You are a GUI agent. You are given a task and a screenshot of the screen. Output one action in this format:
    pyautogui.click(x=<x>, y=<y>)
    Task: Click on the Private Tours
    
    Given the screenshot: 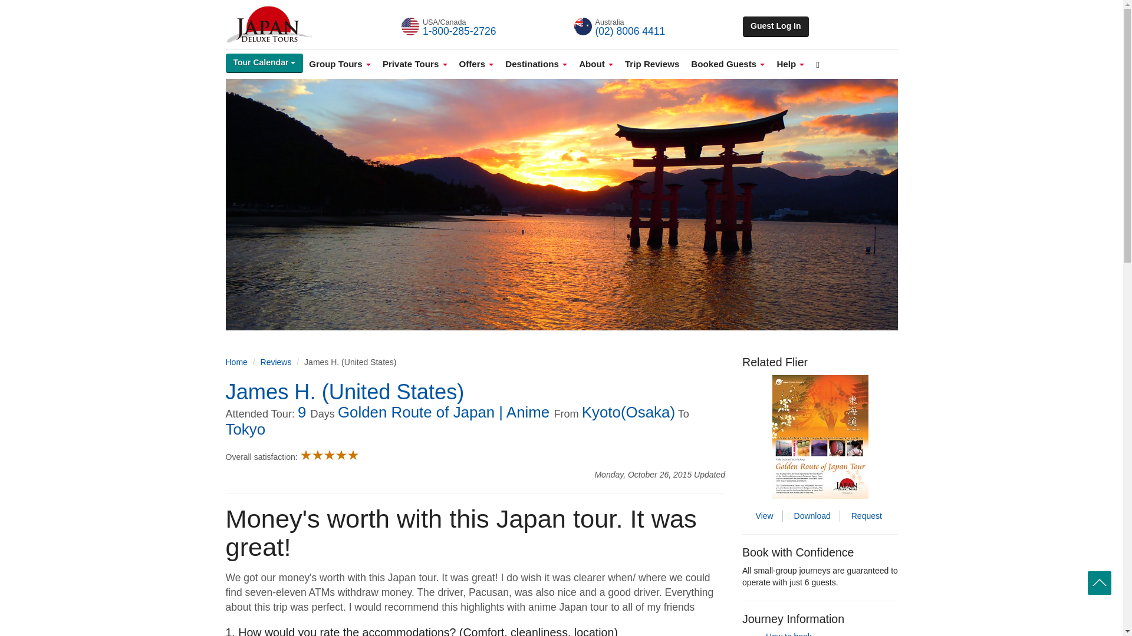 What is the action you would take?
    pyautogui.click(x=415, y=64)
    